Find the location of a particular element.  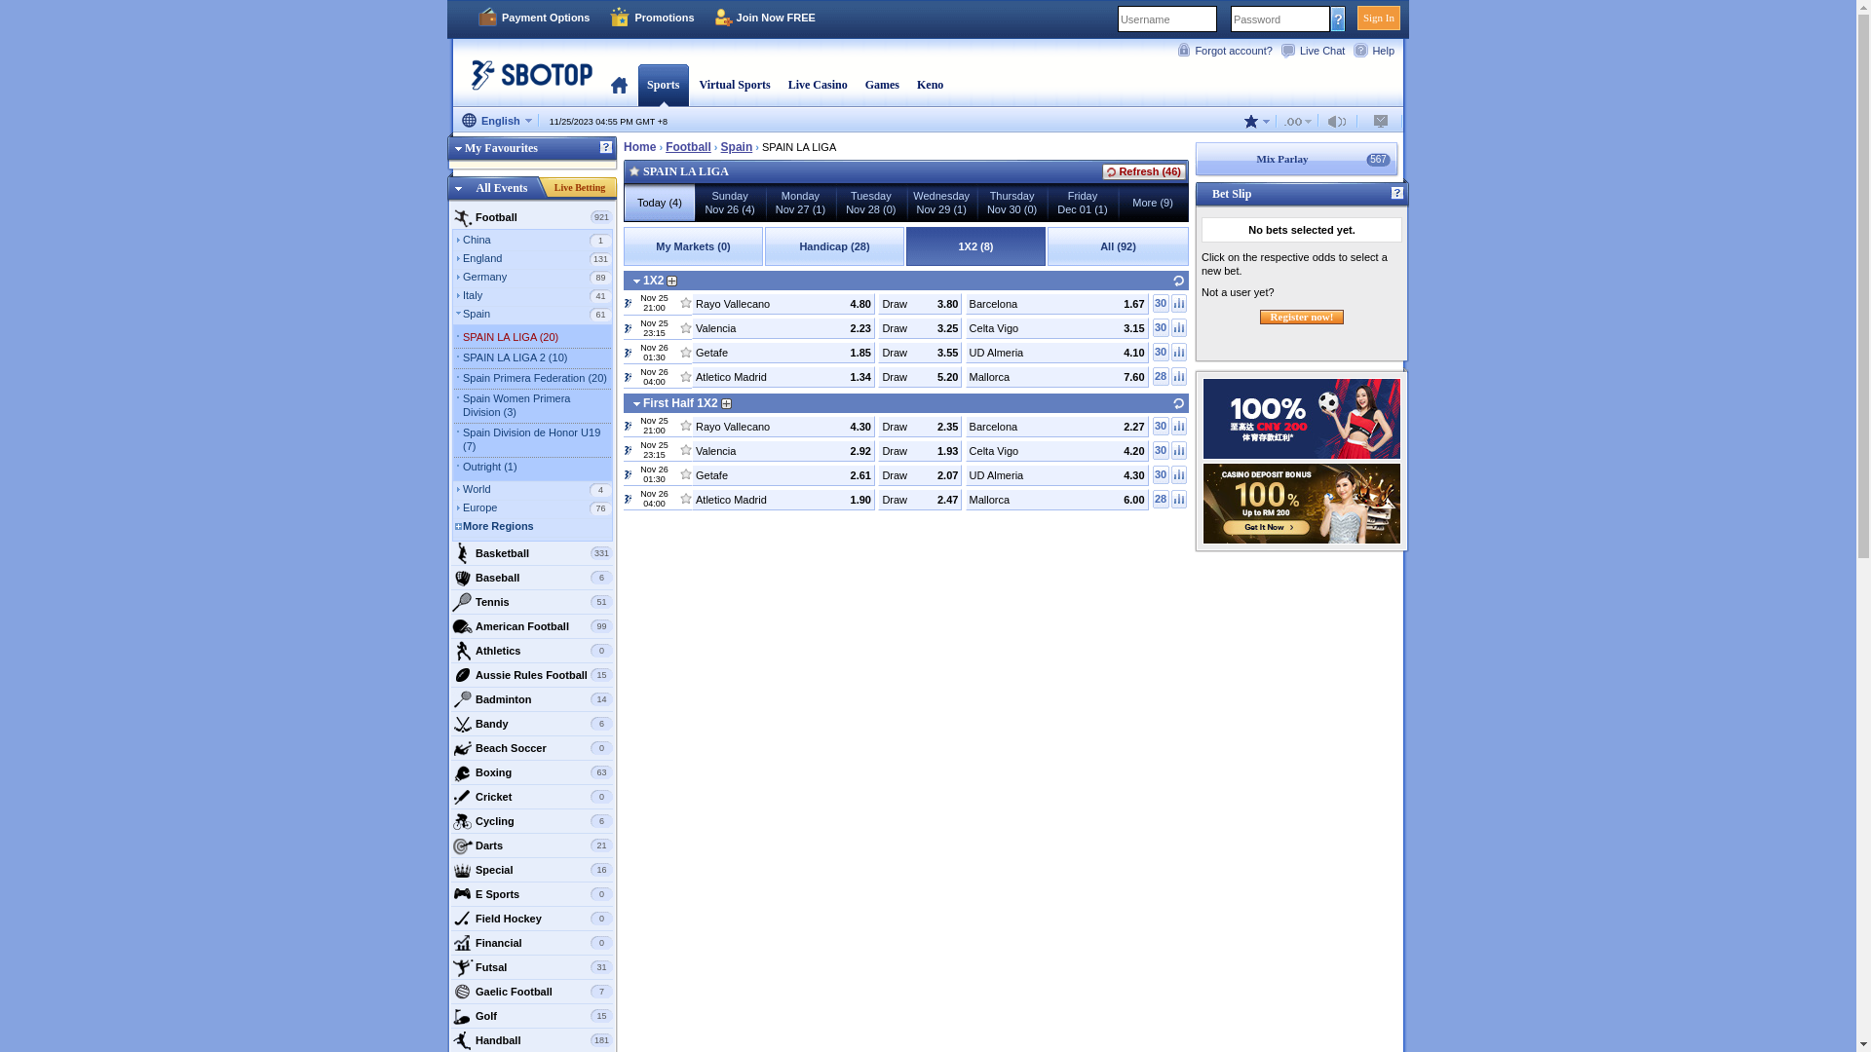

Register now! is located at coordinates (1302, 318).